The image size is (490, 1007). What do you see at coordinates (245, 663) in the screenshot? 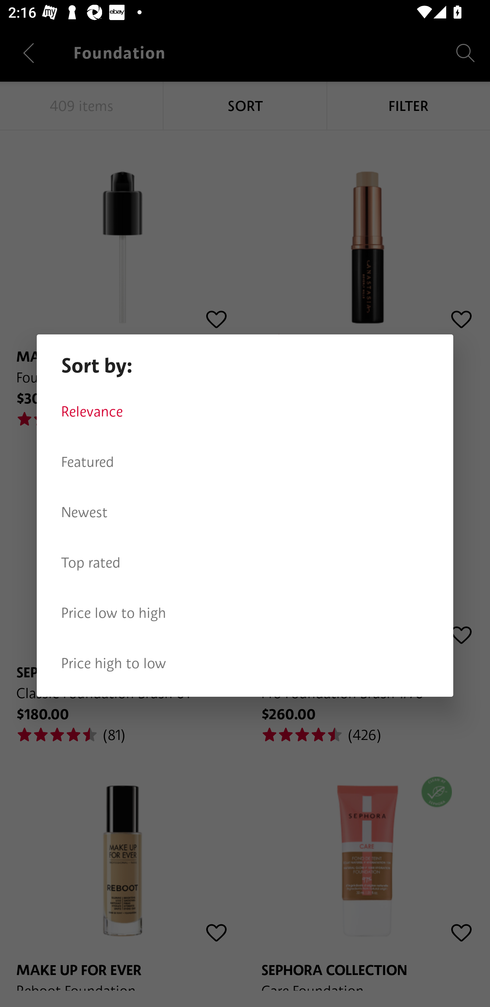
I see `Price high to low` at bounding box center [245, 663].